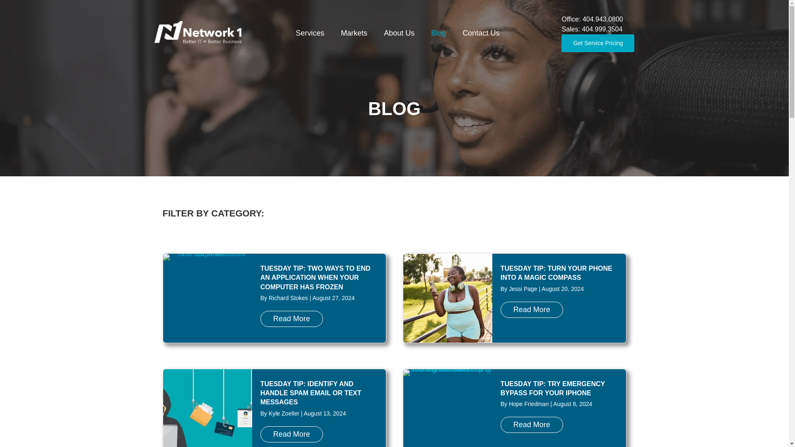 The width and height of the screenshot is (795, 447). I want to click on Tuesday Tip August 27, 2024 1, so click(207, 257).